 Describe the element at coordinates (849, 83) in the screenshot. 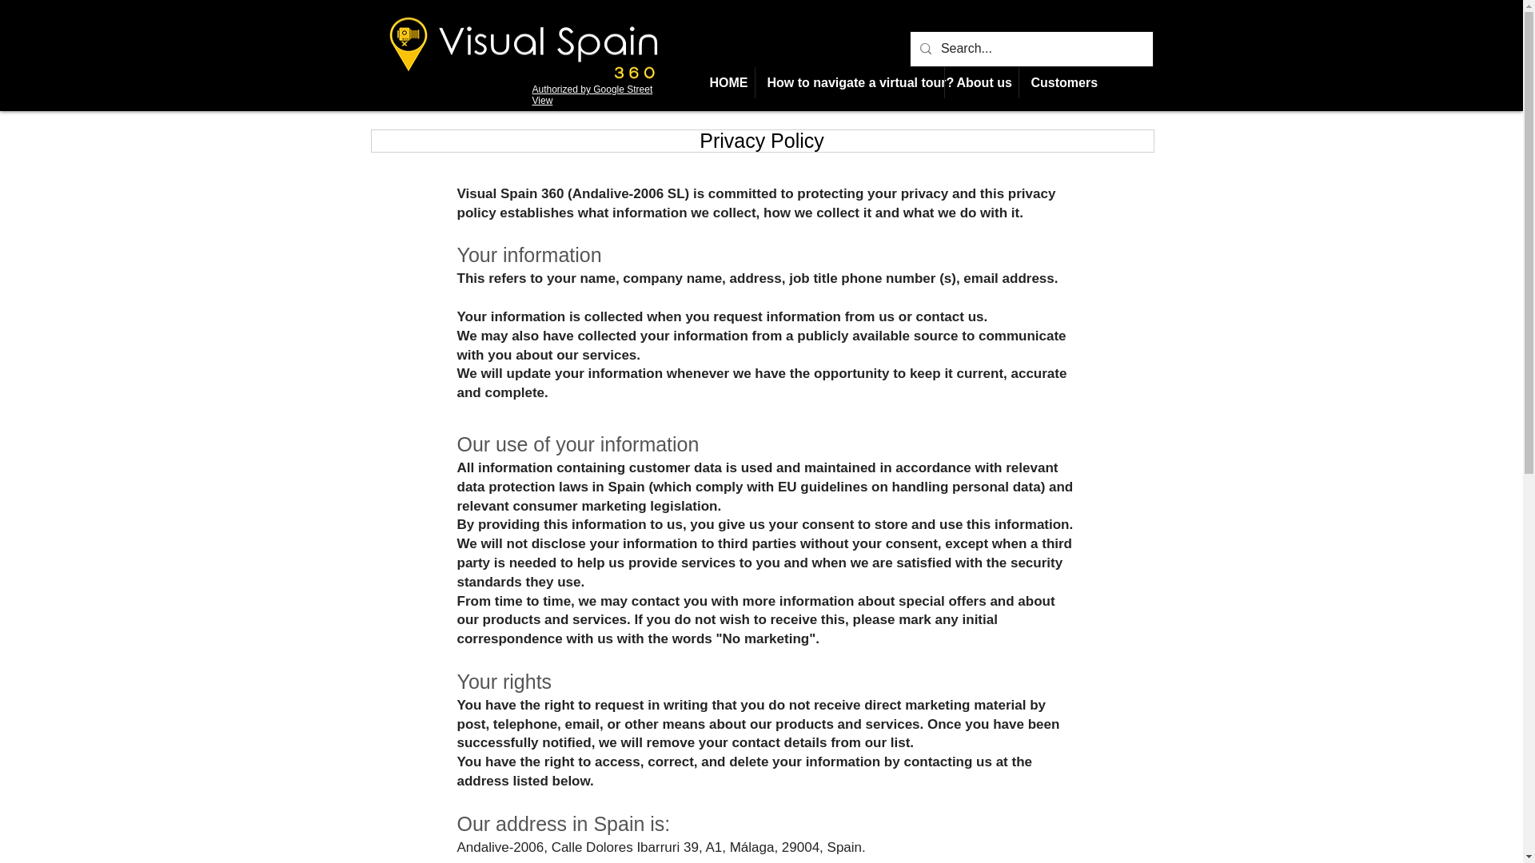

I see `How to navigate a virtual tour?` at that location.